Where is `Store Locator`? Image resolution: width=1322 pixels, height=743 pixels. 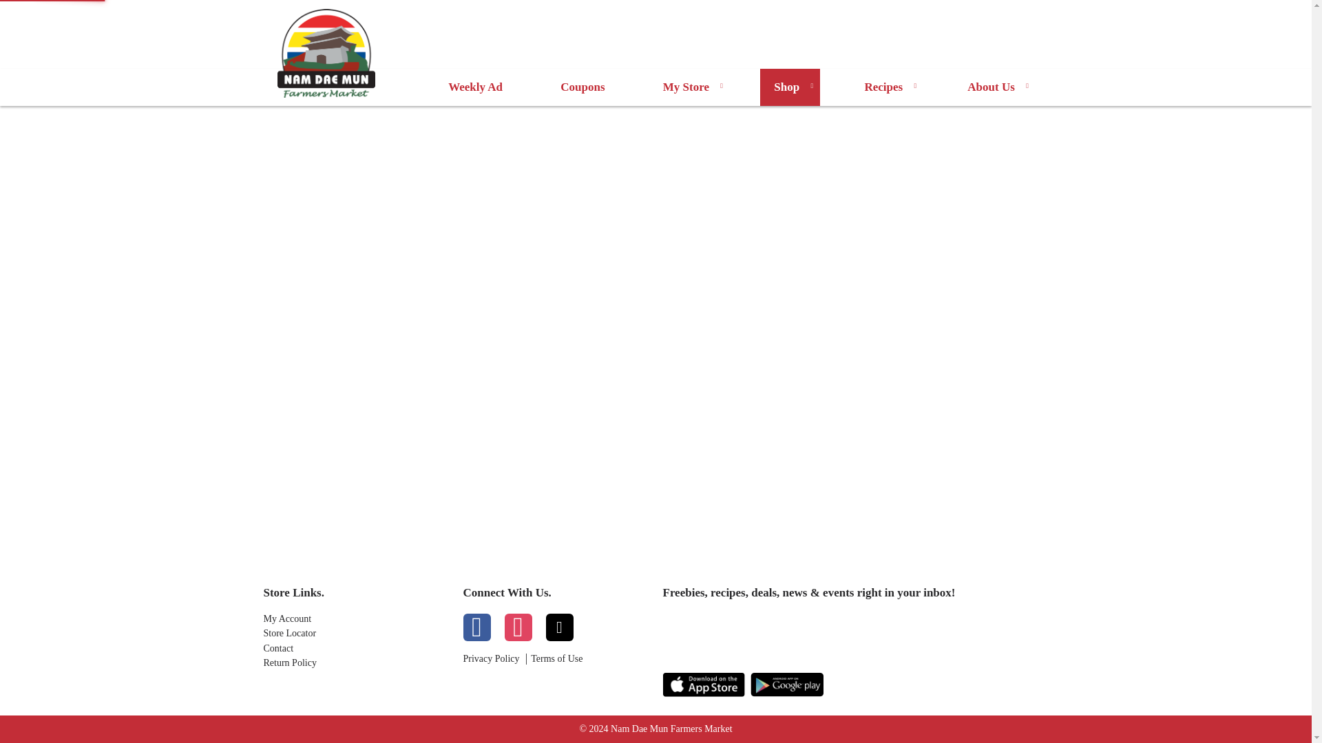 Store Locator is located at coordinates (356, 633).